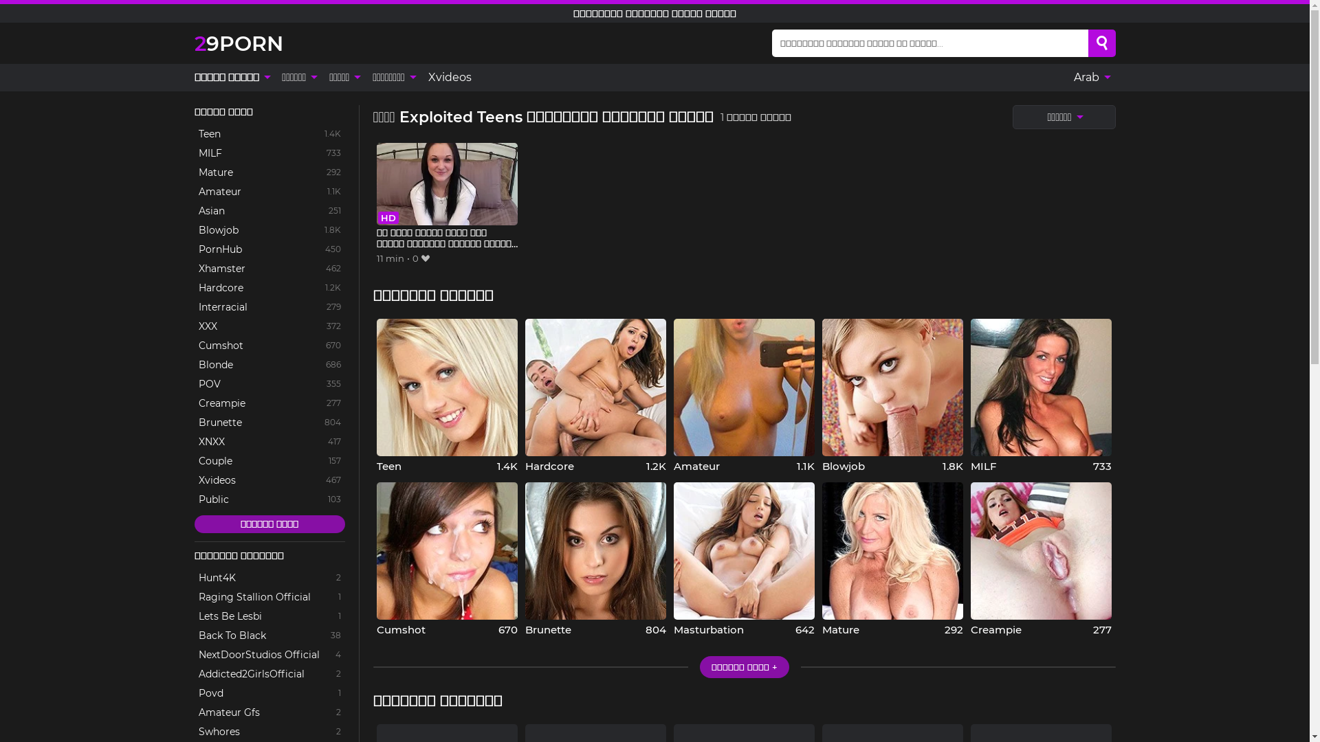  I want to click on Hardcore, so click(595, 396).